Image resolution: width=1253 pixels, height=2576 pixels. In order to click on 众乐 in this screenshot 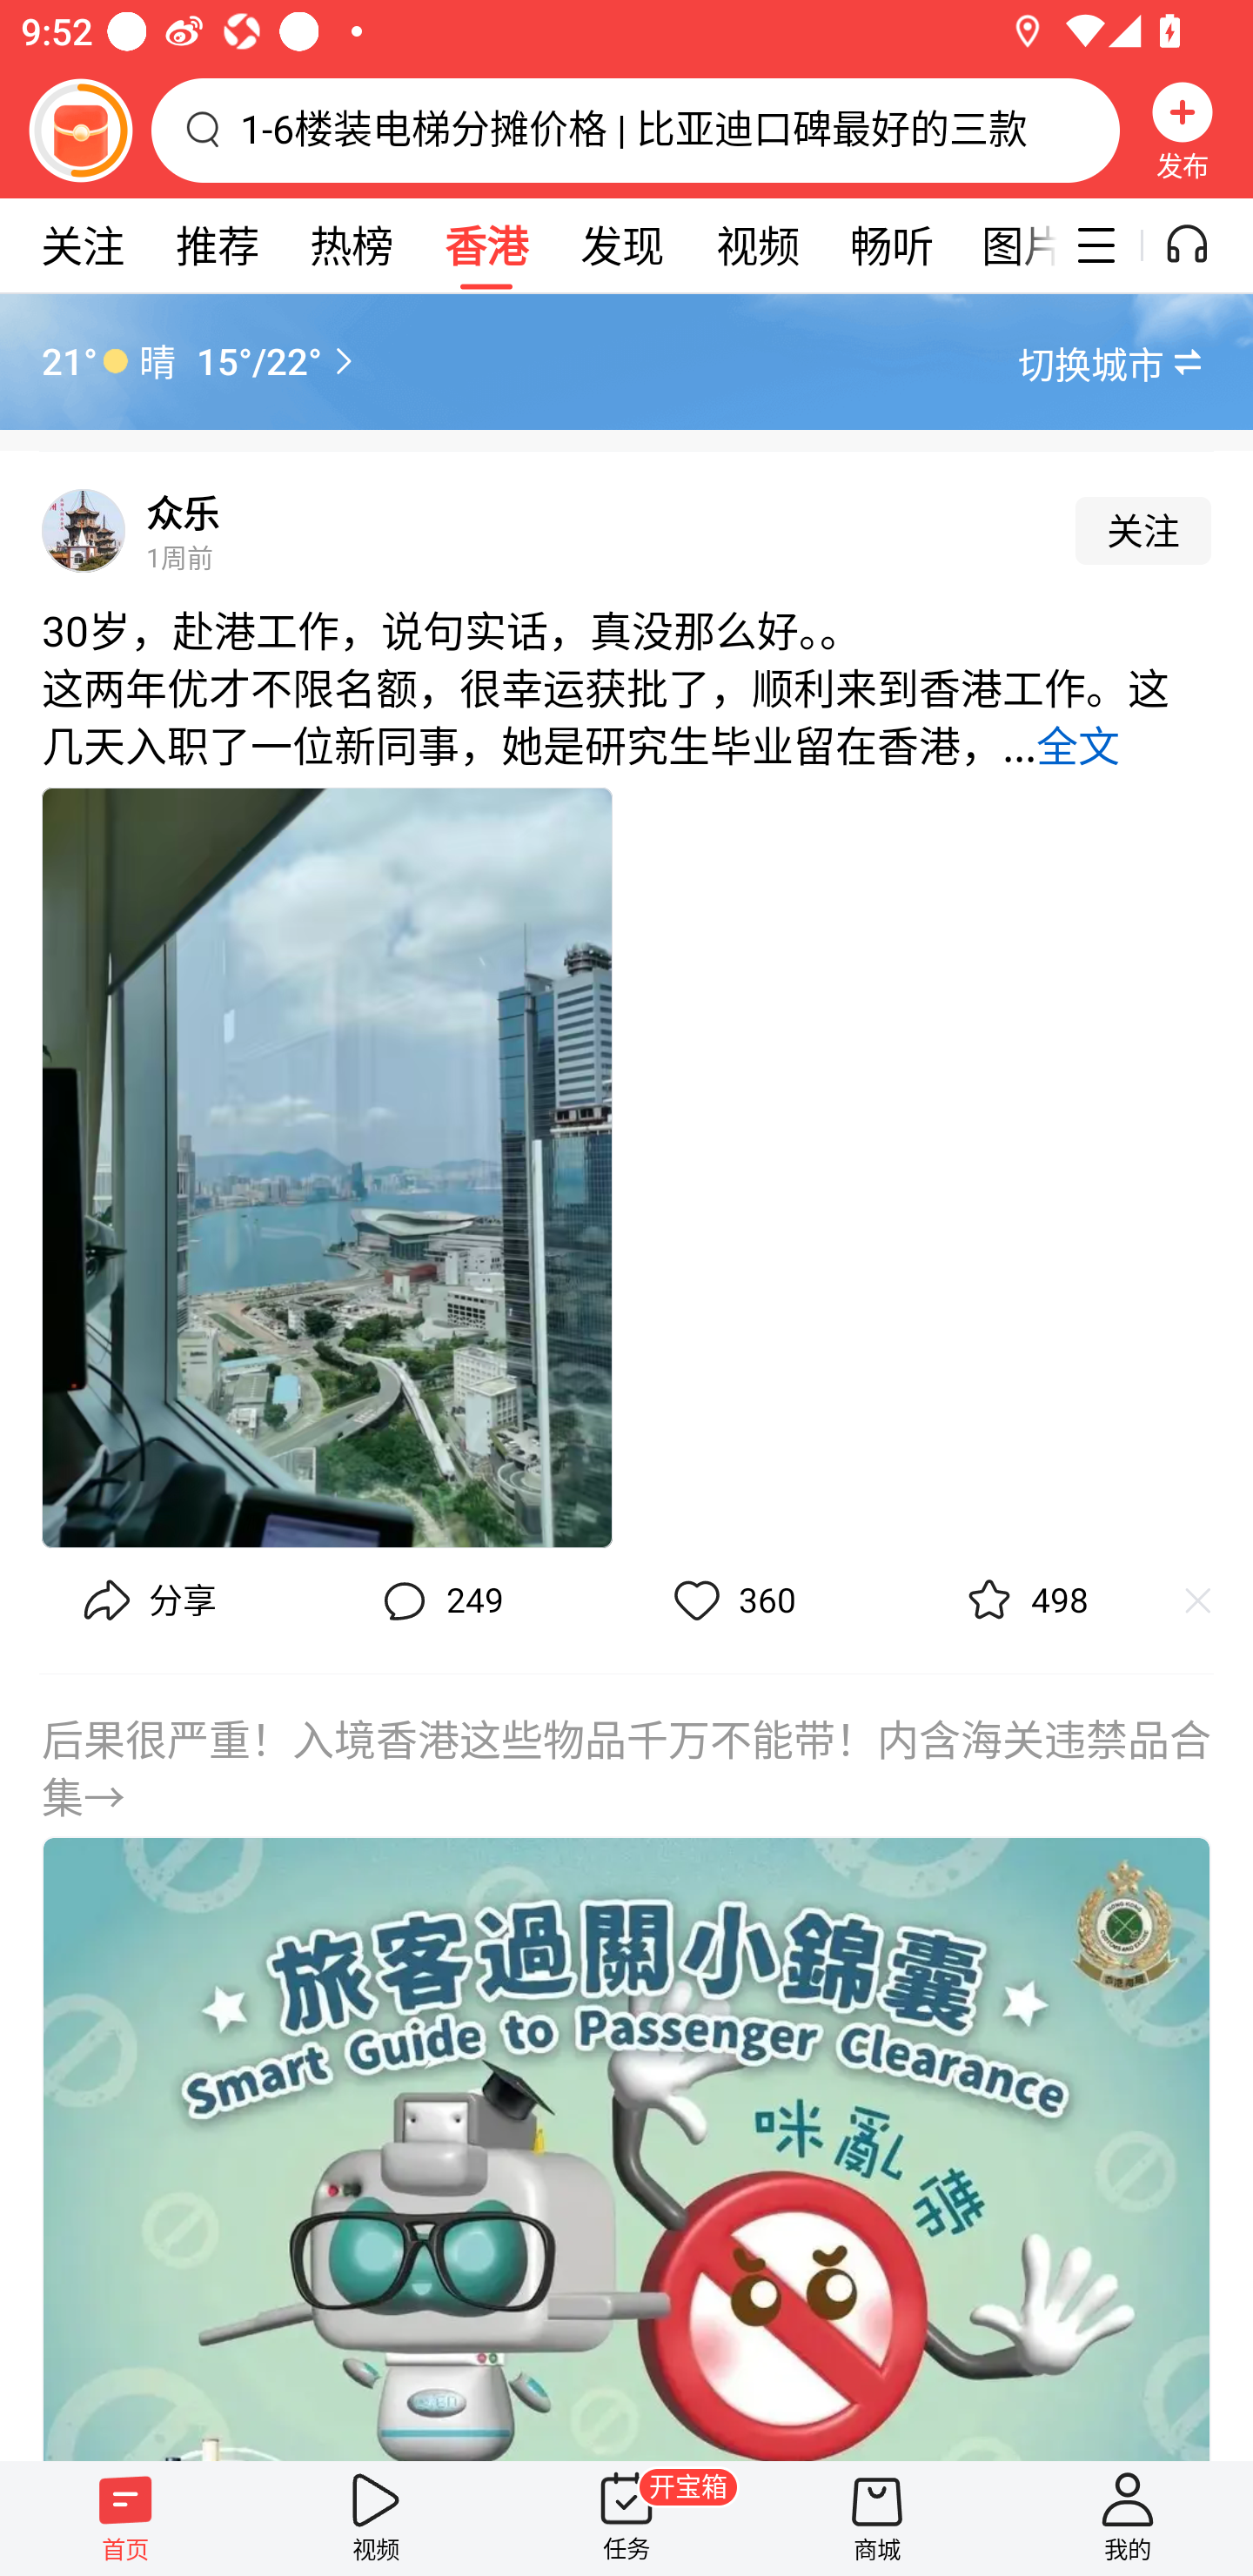, I will do `click(183, 513)`.